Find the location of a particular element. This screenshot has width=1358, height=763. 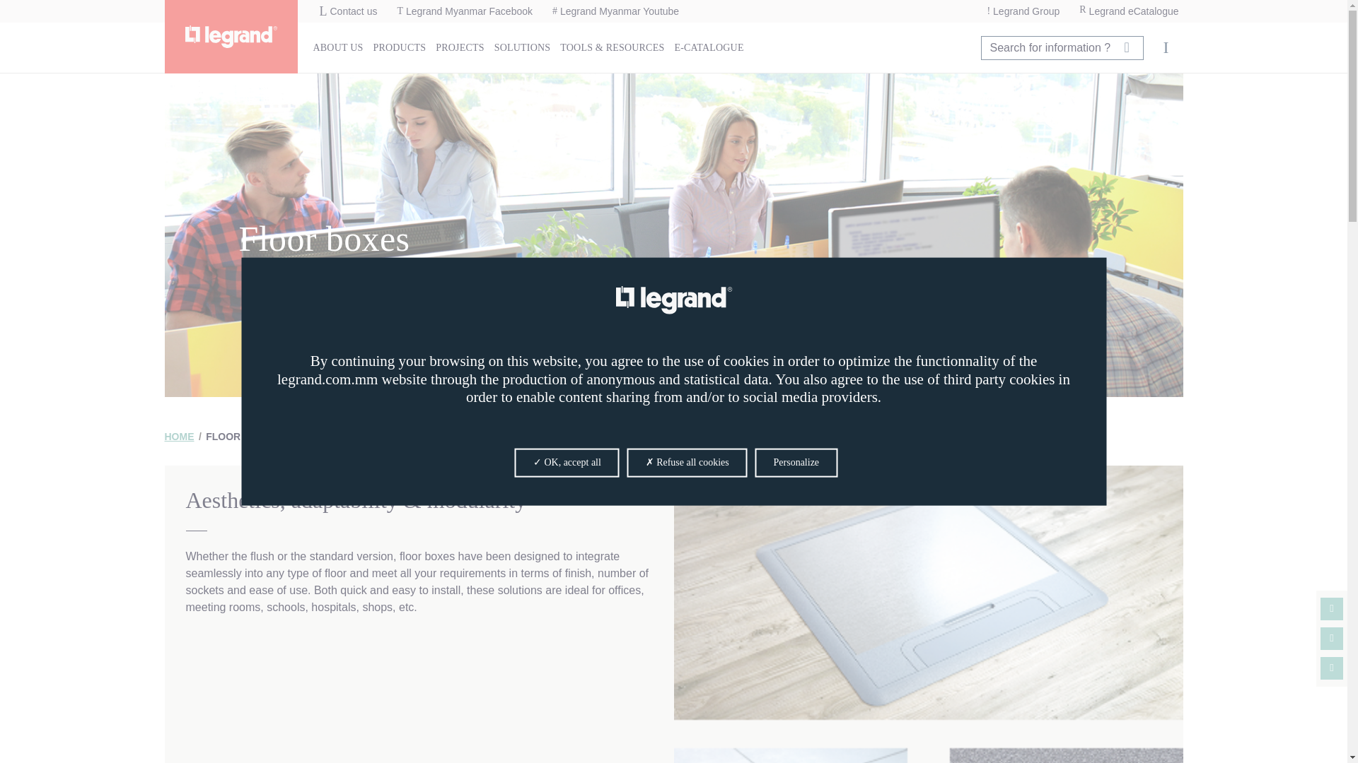

LinkedIn Legrand Myanmar is located at coordinates (1331, 668).